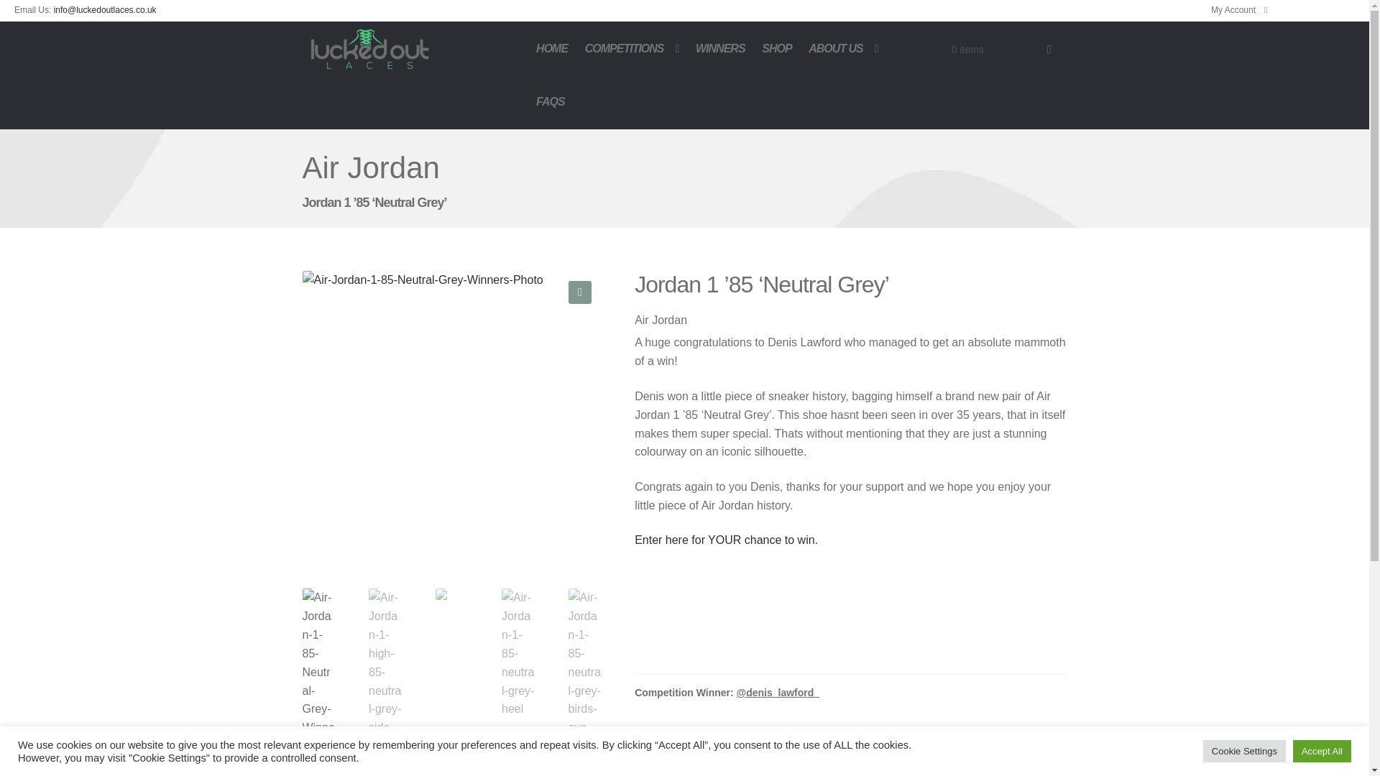 This screenshot has height=776, width=1380. I want to click on 0 items, so click(1002, 50).